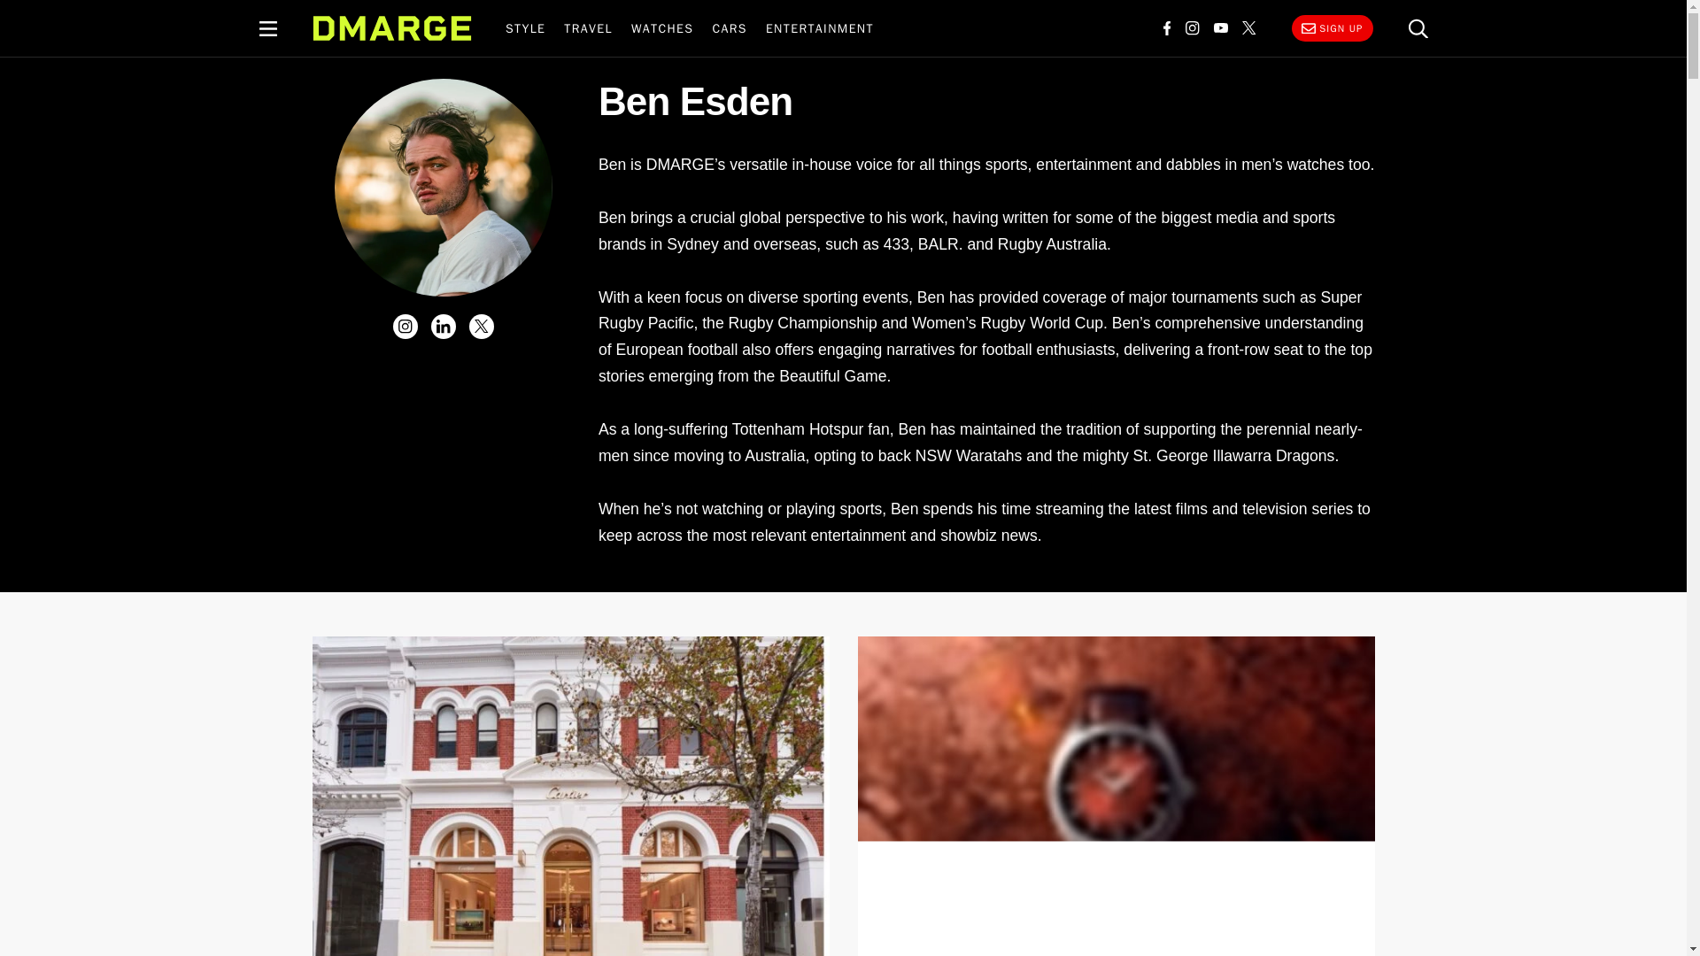  Describe the element at coordinates (1331, 28) in the screenshot. I see `SIGN UP` at that location.